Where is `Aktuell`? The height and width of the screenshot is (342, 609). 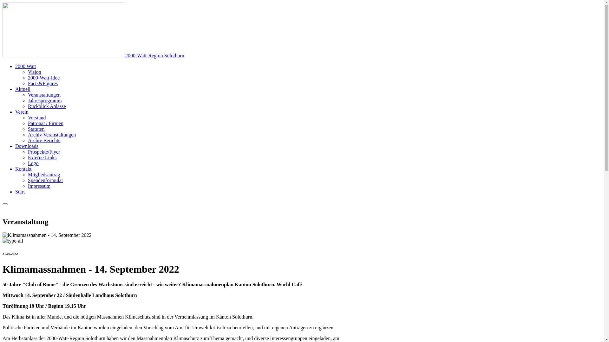 Aktuell is located at coordinates (23, 89).